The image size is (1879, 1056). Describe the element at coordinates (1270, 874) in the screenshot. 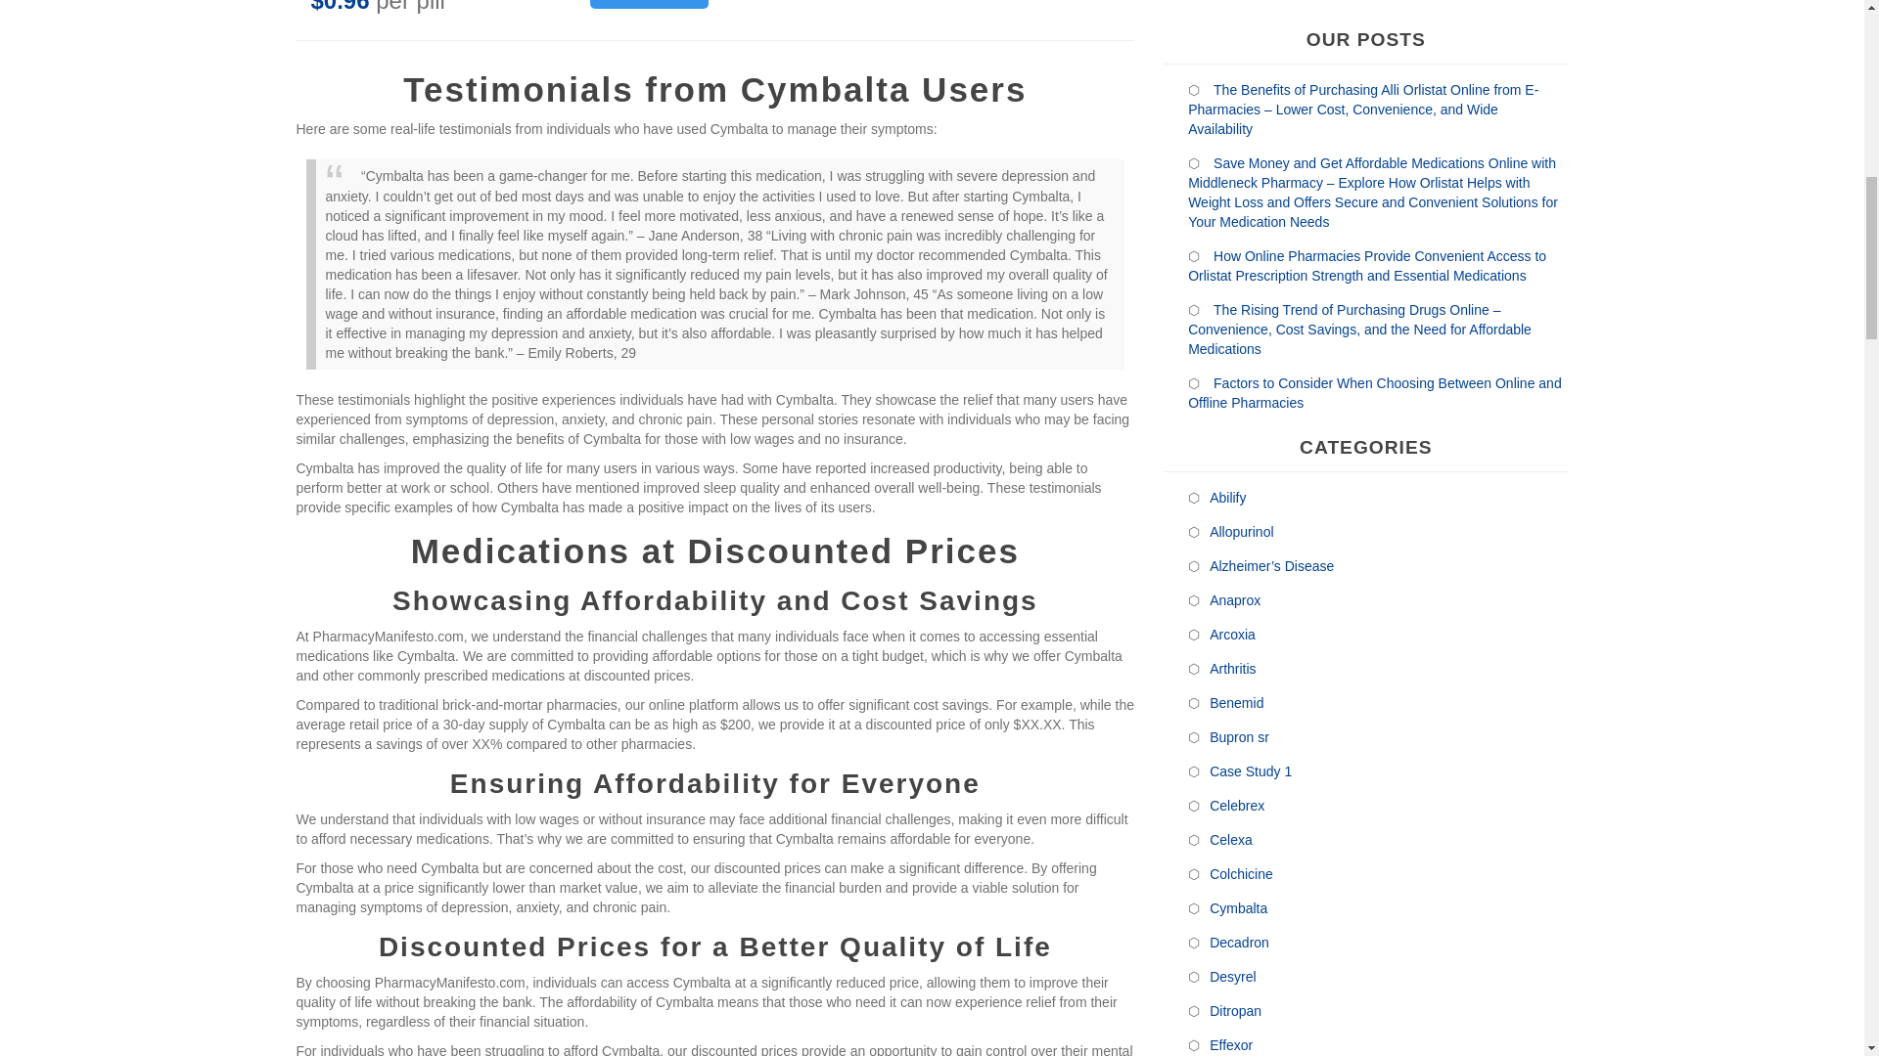

I see `Erectile Dysfunction` at that location.